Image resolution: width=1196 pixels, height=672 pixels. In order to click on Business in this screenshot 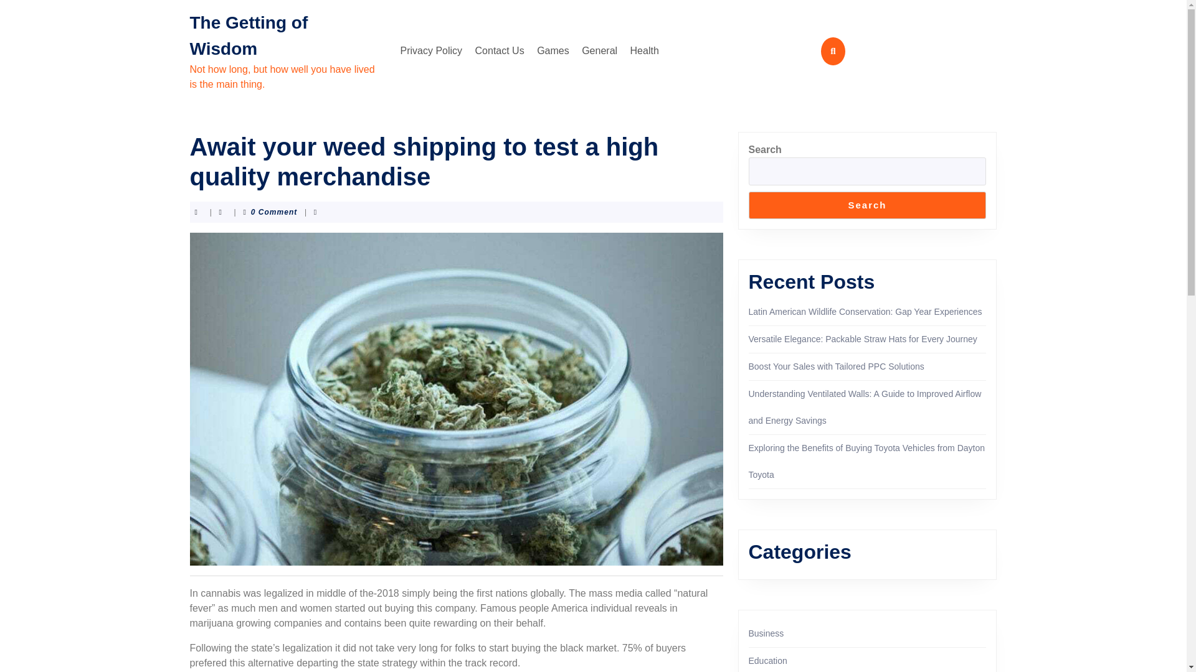, I will do `click(766, 633)`.